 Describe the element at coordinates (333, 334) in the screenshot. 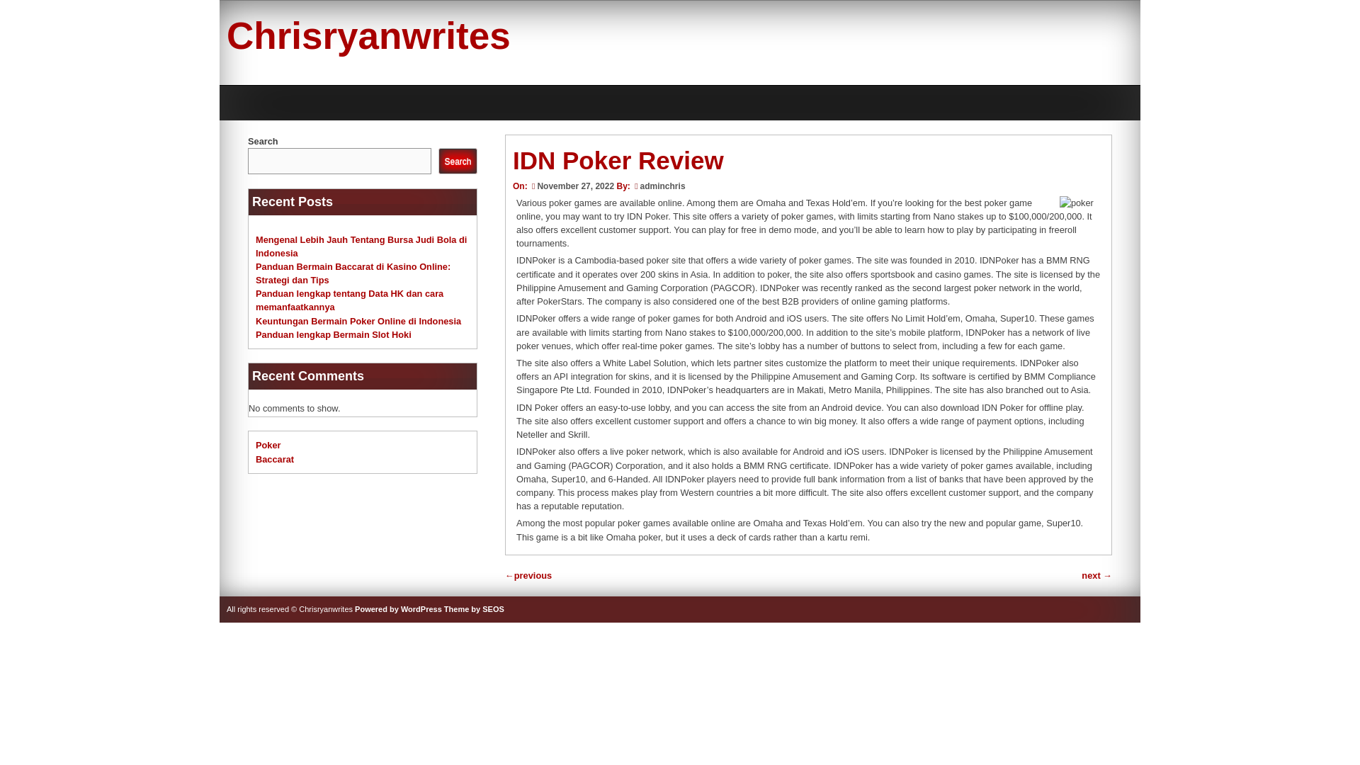

I see `Panduan lengkap Bermain Slot Hoki` at that location.